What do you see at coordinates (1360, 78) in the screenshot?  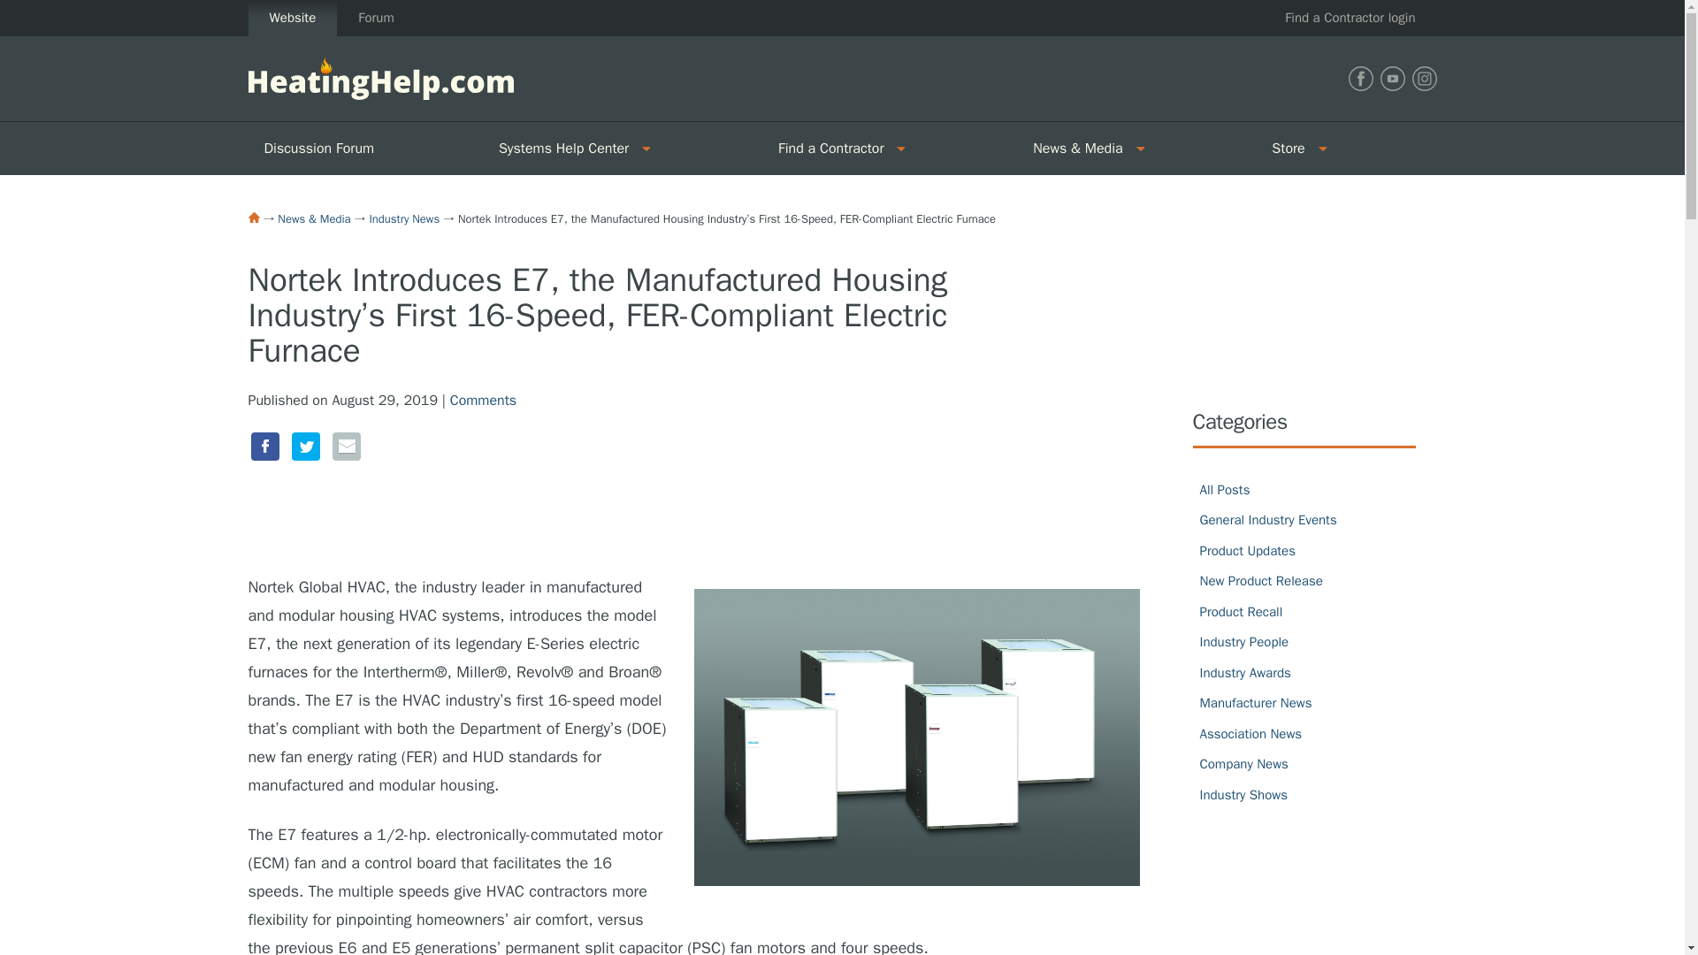 I see `Find Heating Help on Facebook` at bounding box center [1360, 78].